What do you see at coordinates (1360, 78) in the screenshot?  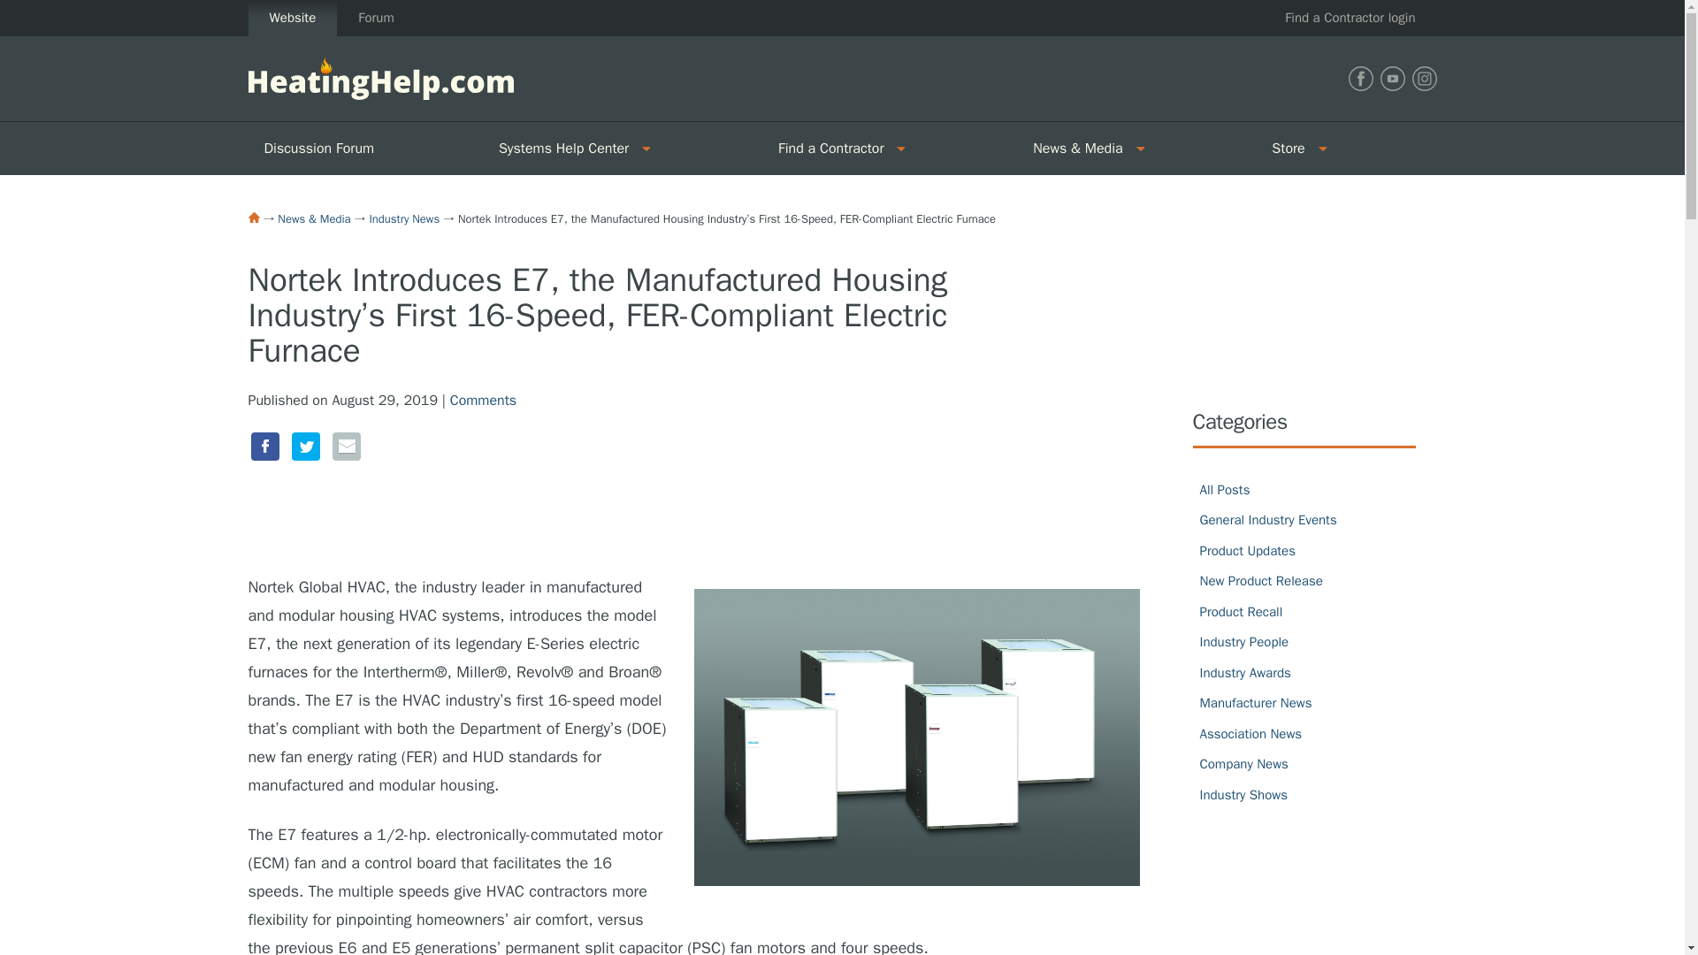 I see `Find Heating Help on Facebook` at bounding box center [1360, 78].